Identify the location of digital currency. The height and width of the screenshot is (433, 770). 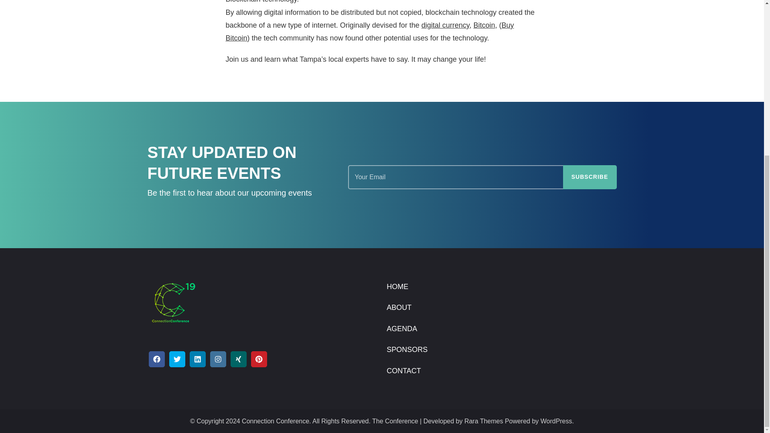
(445, 25).